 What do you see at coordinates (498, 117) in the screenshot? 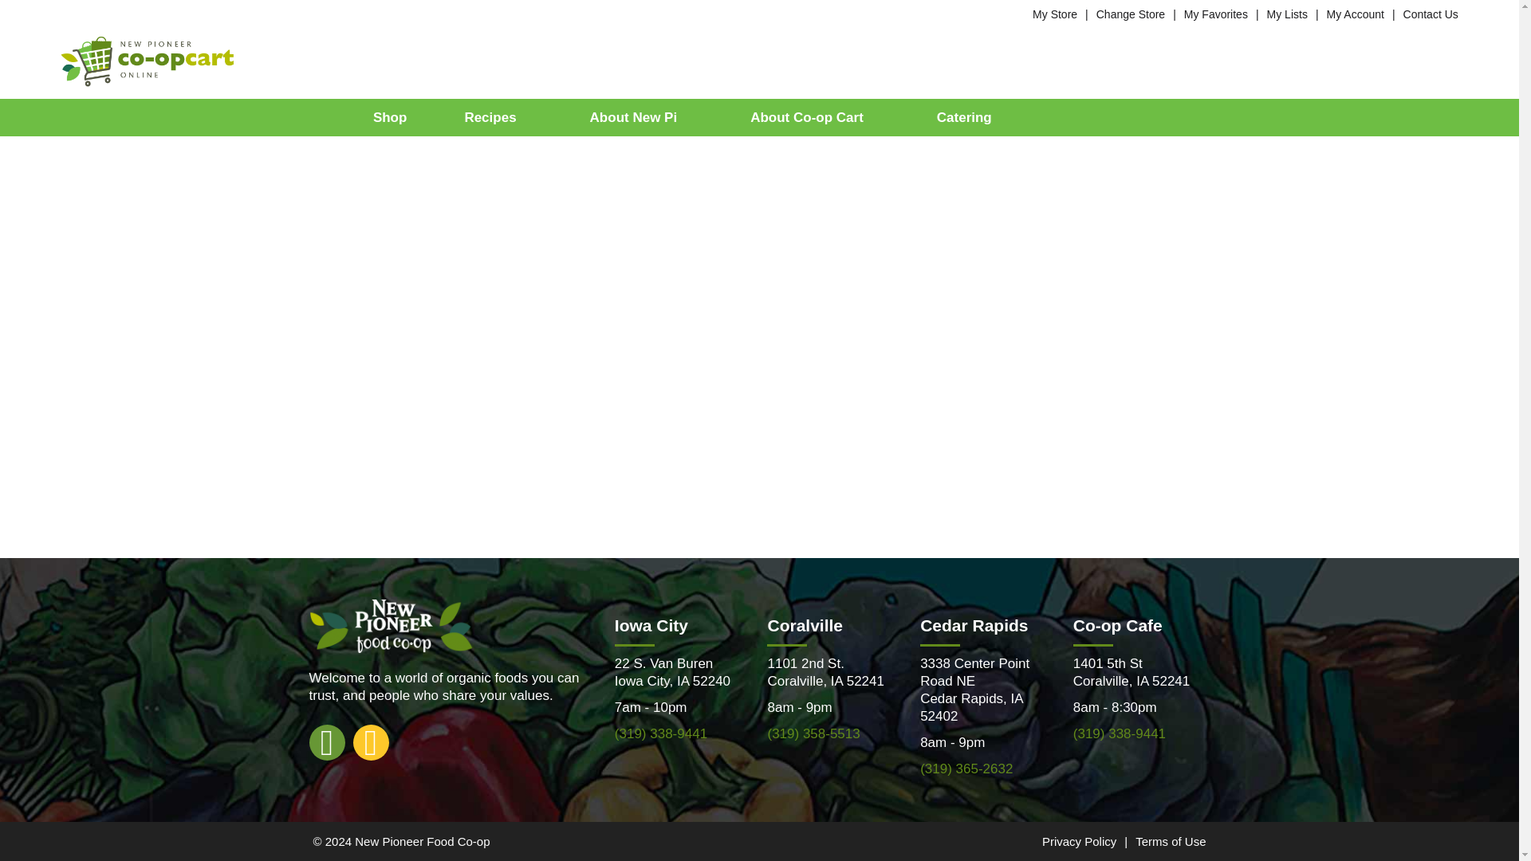
I see `Recipes` at bounding box center [498, 117].